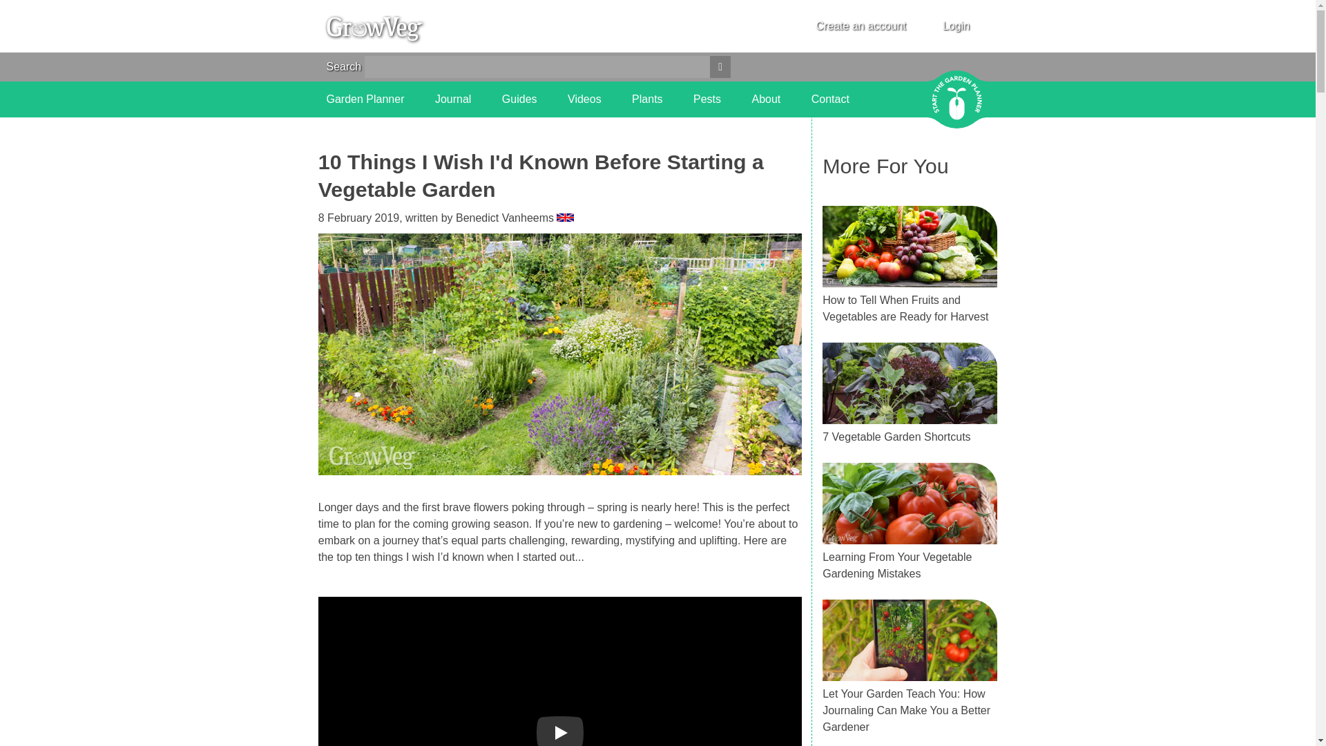  Describe the element at coordinates (584, 99) in the screenshot. I see `Videos` at that location.